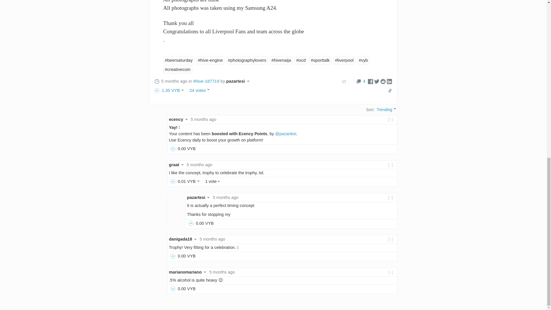  I want to click on Share on Twitter, so click(377, 81).